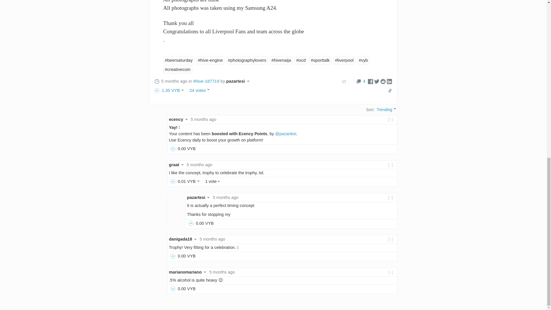  I want to click on Share on Twitter, so click(377, 81).